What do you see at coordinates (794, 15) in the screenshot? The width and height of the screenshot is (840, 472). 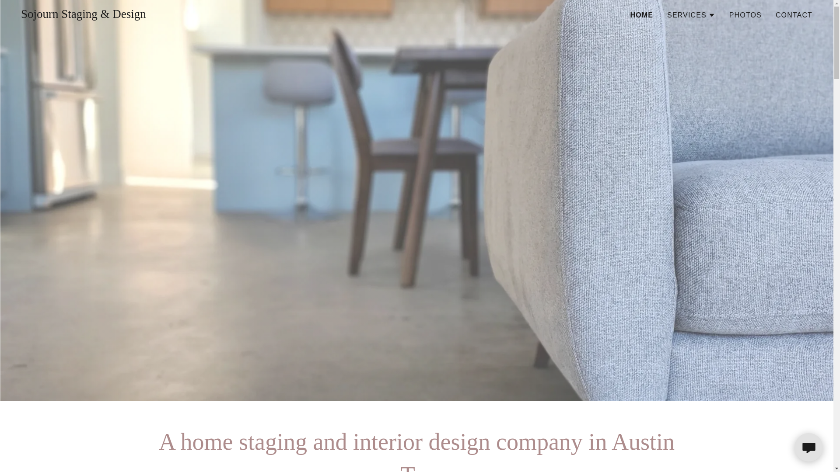 I see `CONTACT` at bounding box center [794, 15].